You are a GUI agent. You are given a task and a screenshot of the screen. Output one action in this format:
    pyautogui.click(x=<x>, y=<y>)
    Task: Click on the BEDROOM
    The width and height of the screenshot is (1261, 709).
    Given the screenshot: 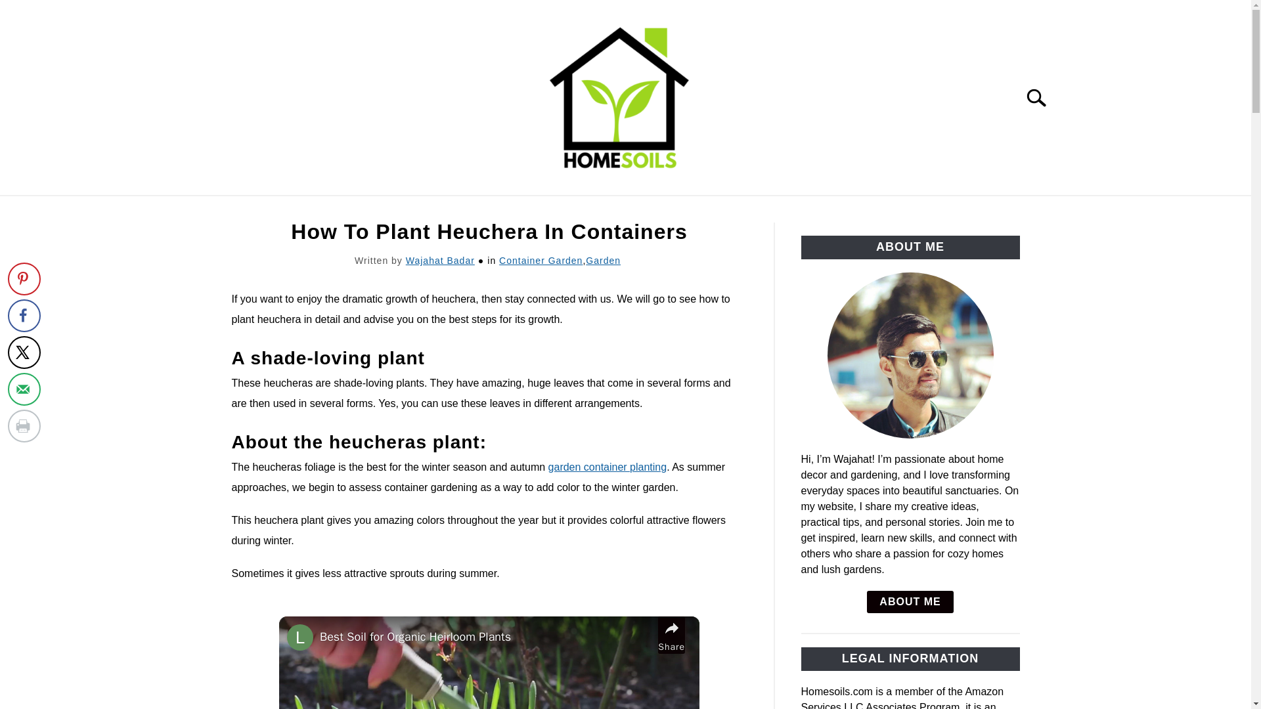 What is the action you would take?
    pyautogui.click(x=500, y=211)
    